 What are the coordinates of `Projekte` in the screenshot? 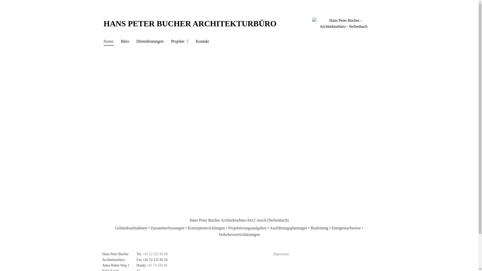 It's located at (180, 42).